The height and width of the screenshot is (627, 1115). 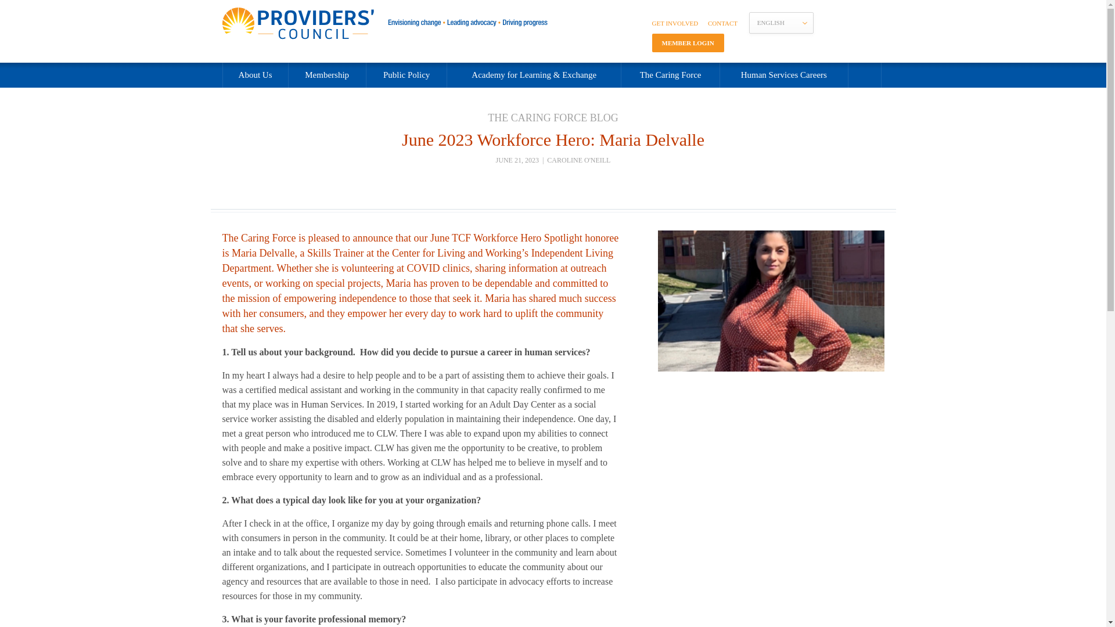 What do you see at coordinates (674, 23) in the screenshot?
I see `GET INVOLVED` at bounding box center [674, 23].